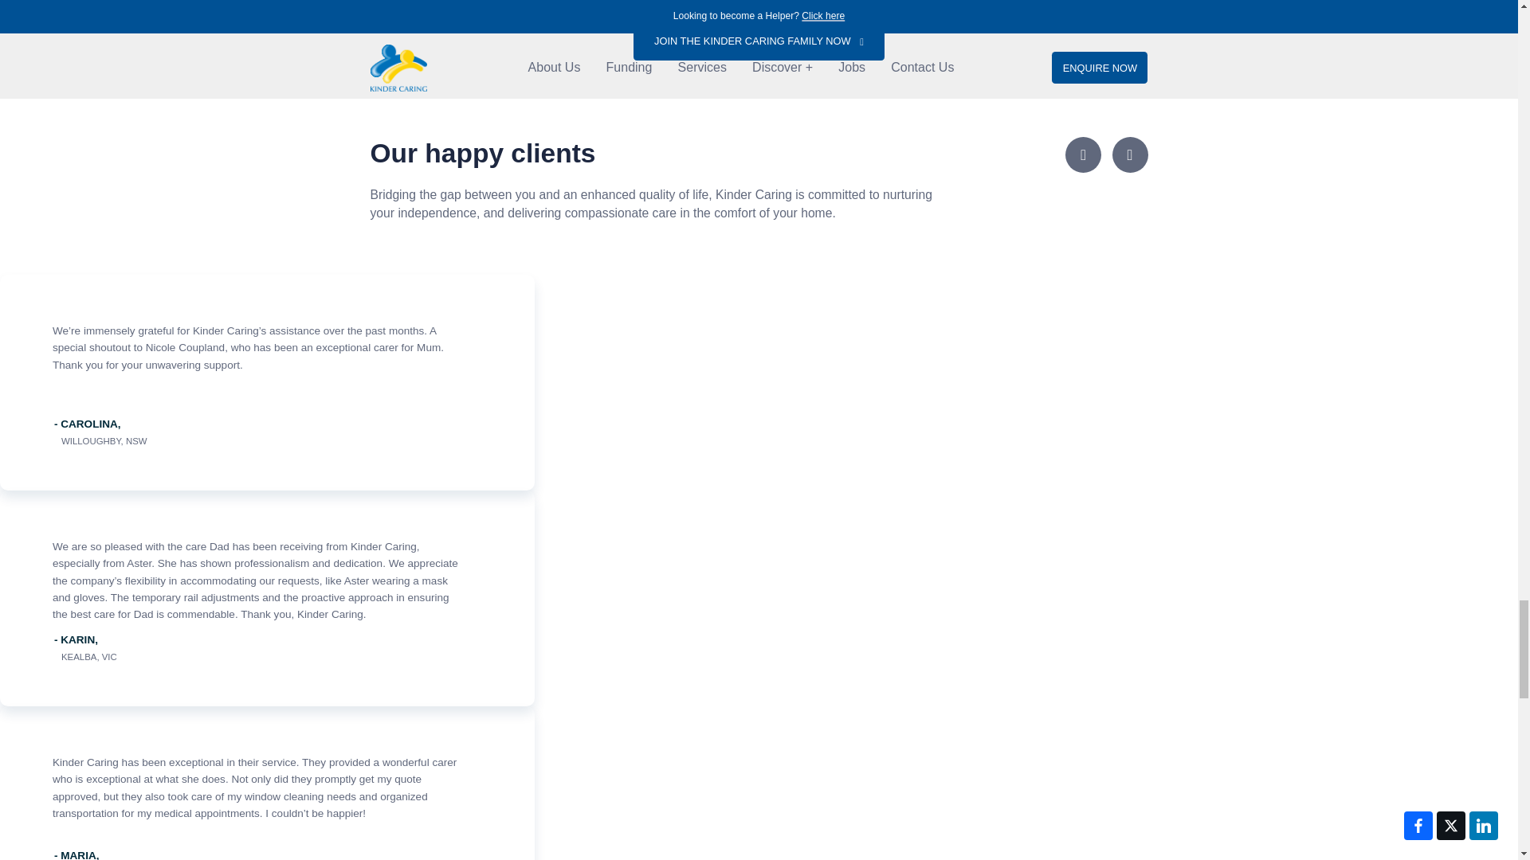 Image resolution: width=1530 pixels, height=860 pixels. What do you see at coordinates (759, 41) in the screenshot?
I see `JOIN THE KINDER CARING FAMILY NOW` at bounding box center [759, 41].